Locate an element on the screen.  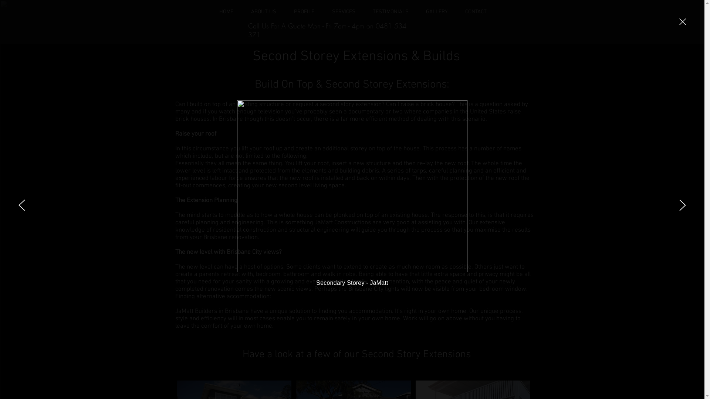
GALLERY is located at coordinates (437, 12).